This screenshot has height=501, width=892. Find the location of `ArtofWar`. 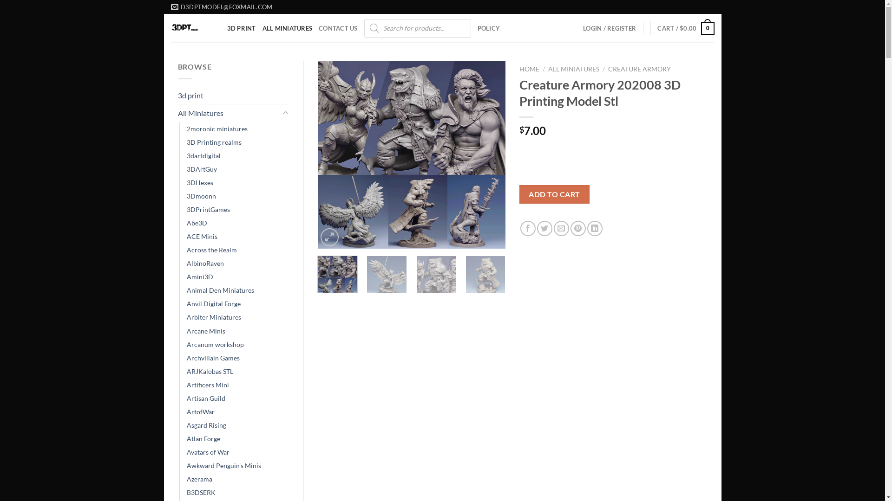

ArtofWar is located at coordinates (201, 412).